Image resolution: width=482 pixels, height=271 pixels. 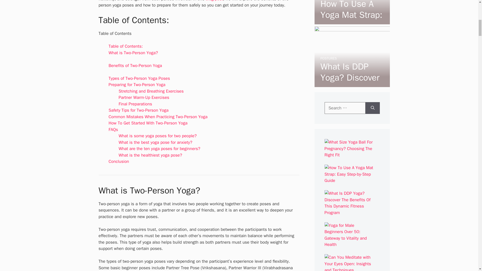 I want to click on Final Preparations, so click(x=135, y=104).